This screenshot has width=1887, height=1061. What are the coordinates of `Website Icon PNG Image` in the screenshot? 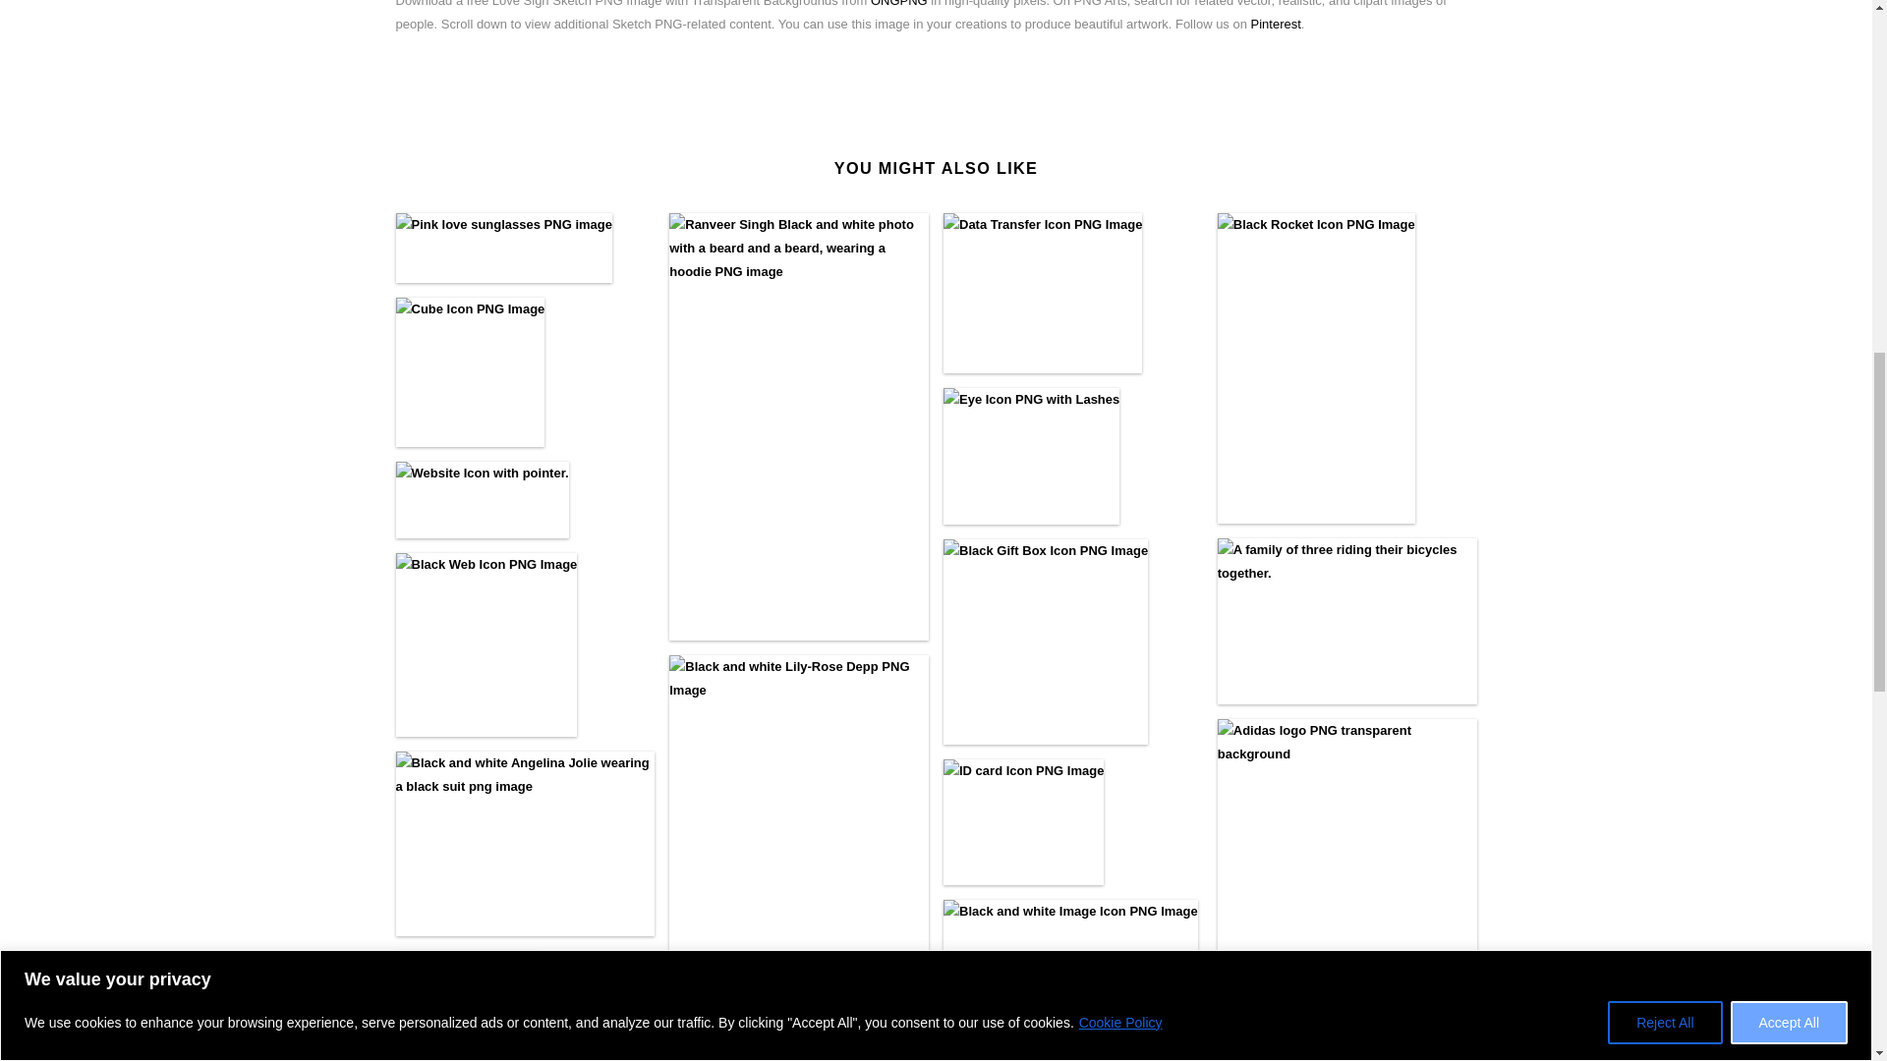 It's located at (481, 499).